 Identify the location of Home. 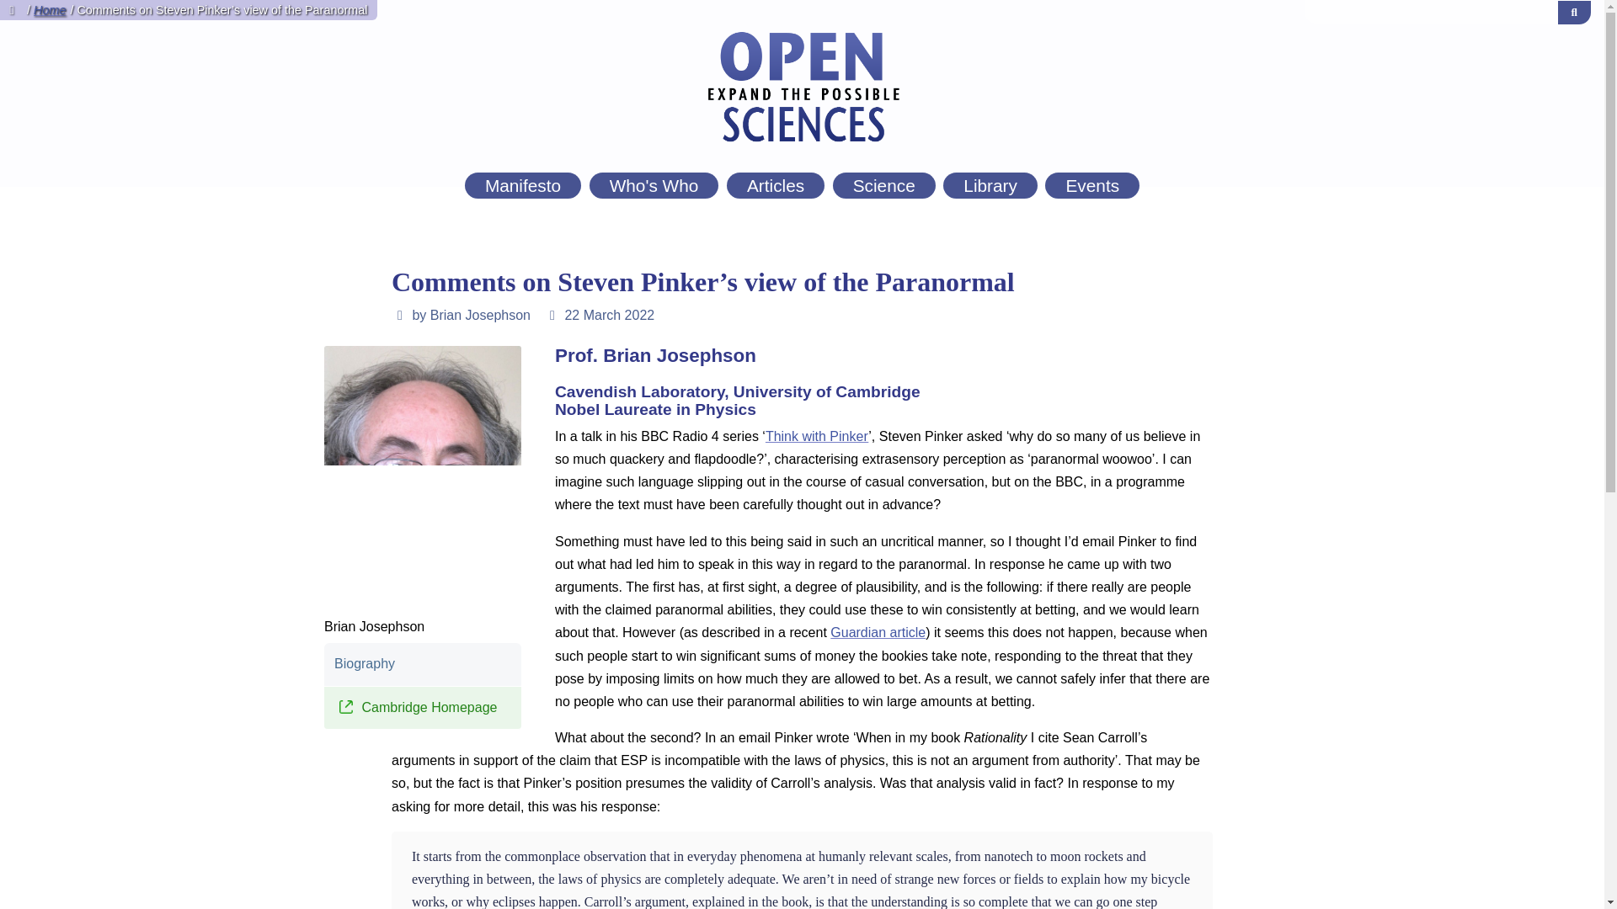
(50, 10).